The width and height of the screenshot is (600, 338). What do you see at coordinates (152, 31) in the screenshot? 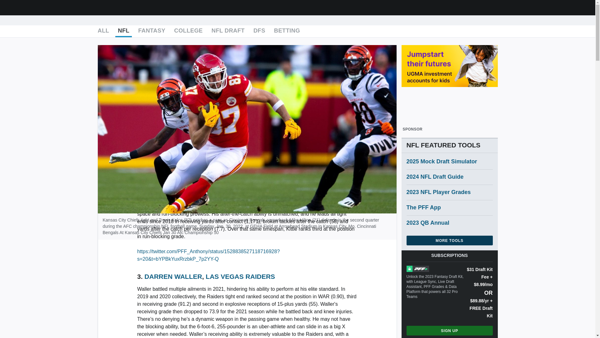
I see `FANTASY` at bounding box center [152, 31].